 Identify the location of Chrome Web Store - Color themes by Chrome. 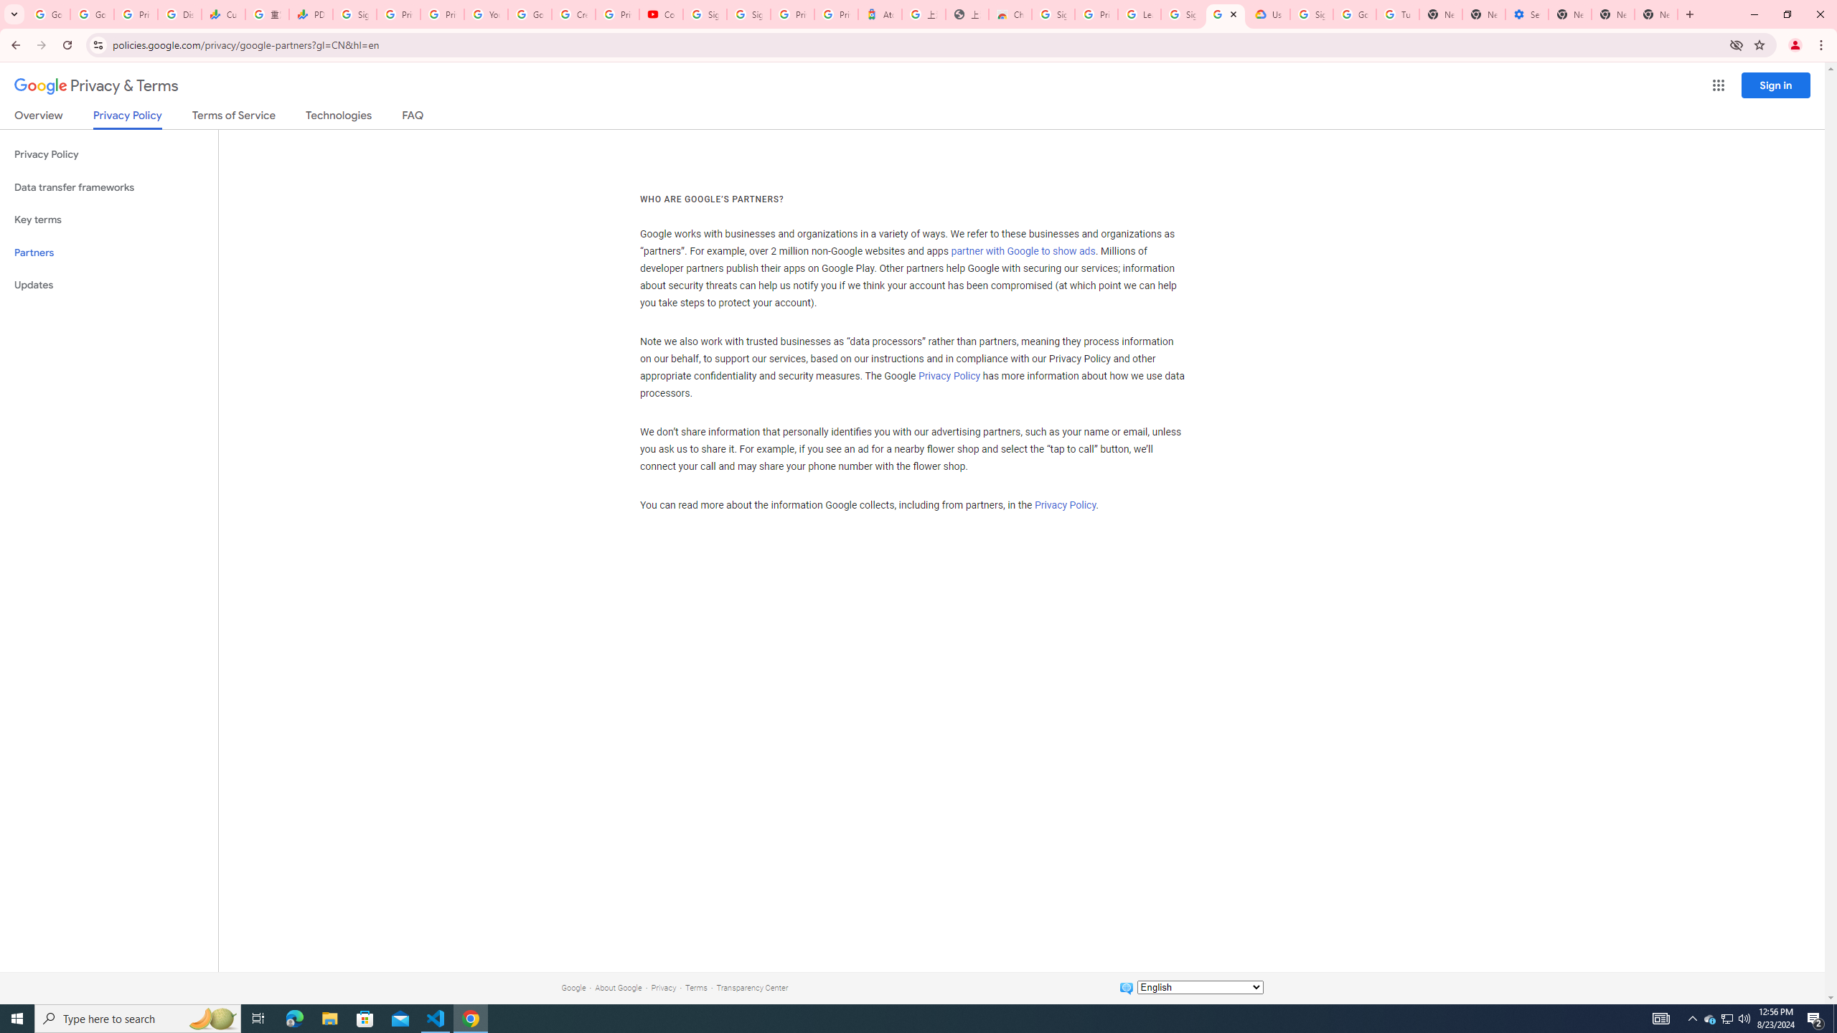
(1010, 14).